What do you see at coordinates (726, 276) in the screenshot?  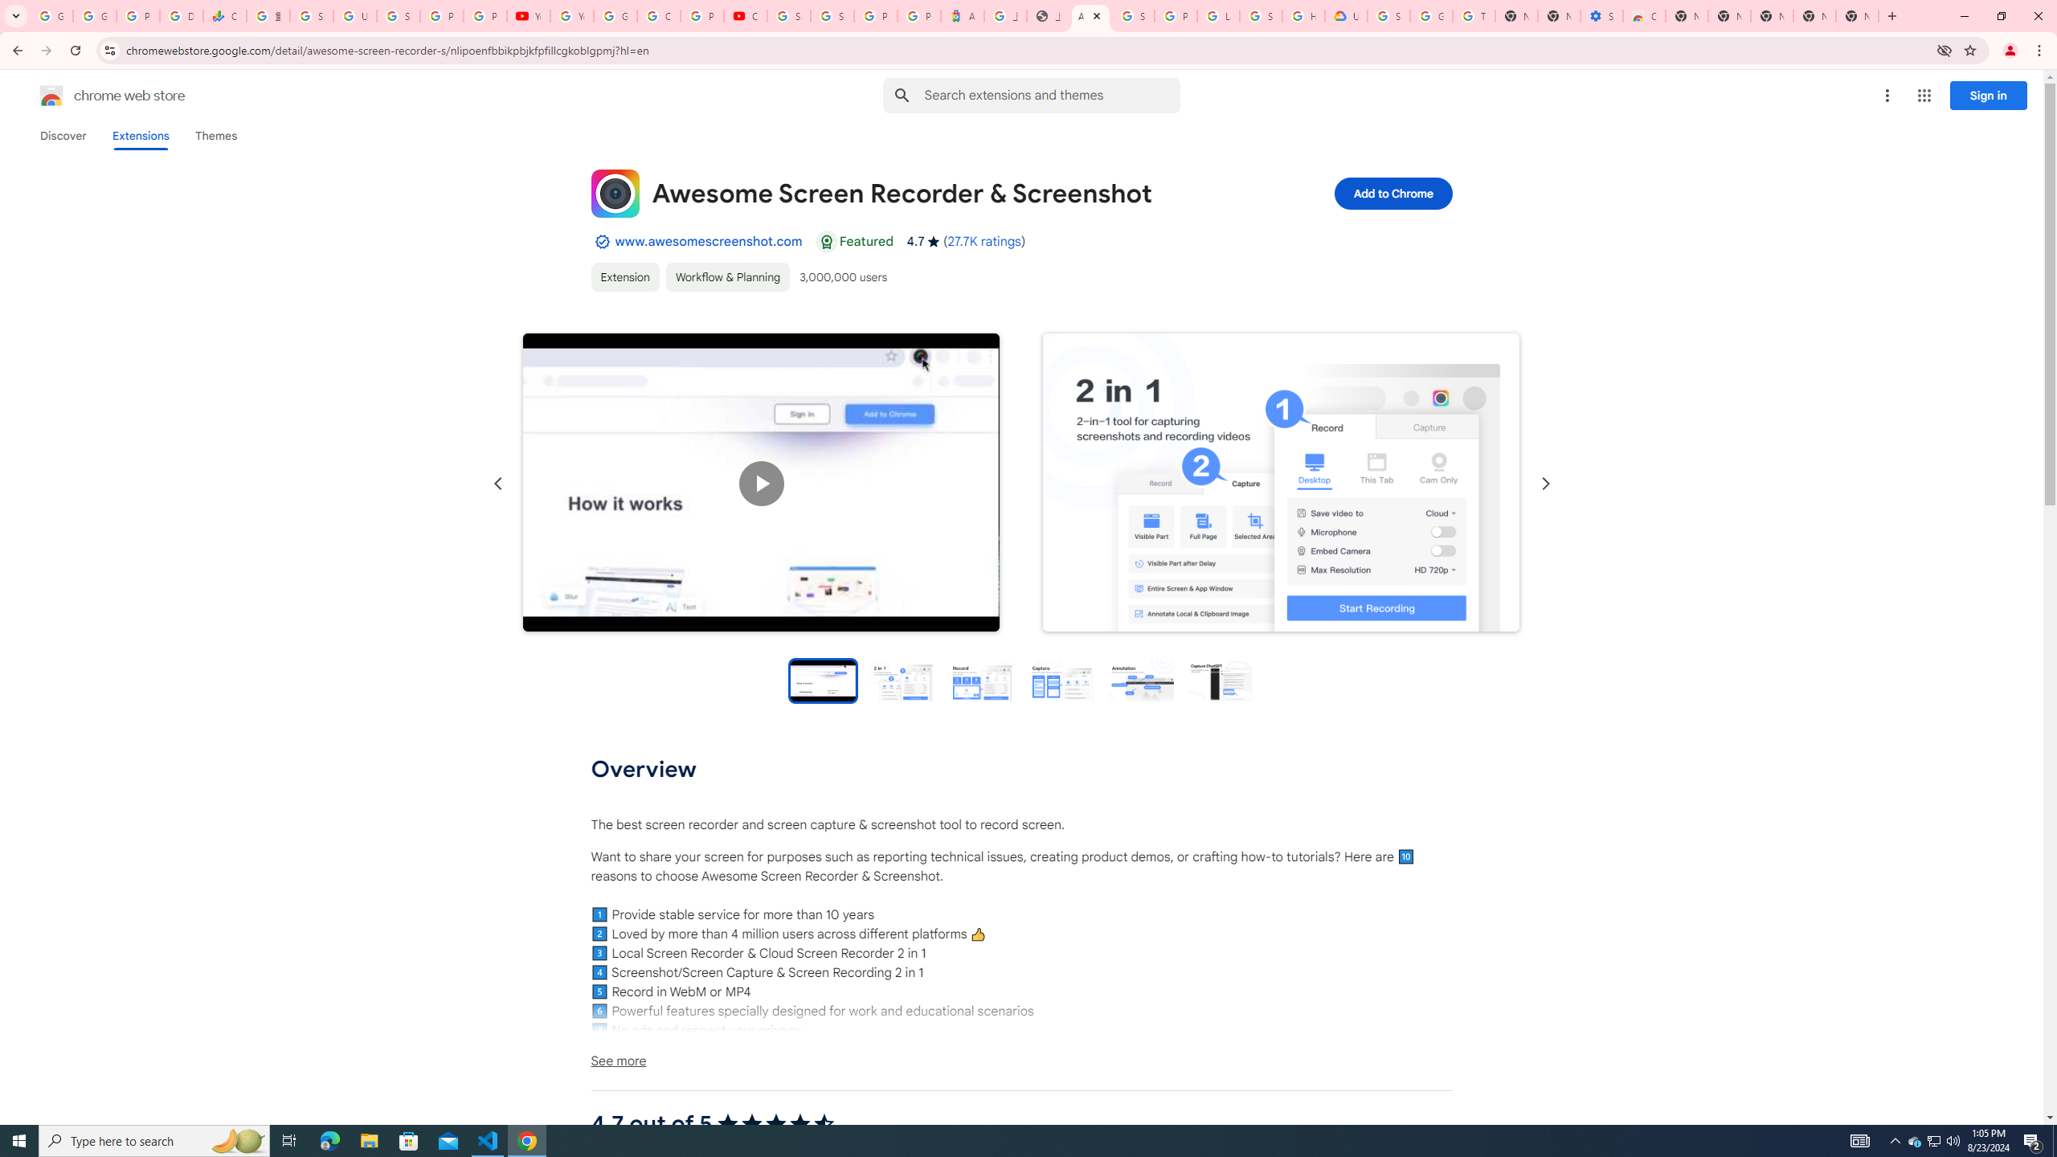 I see `Workflow & Planning` at bounding box center [726, 276].